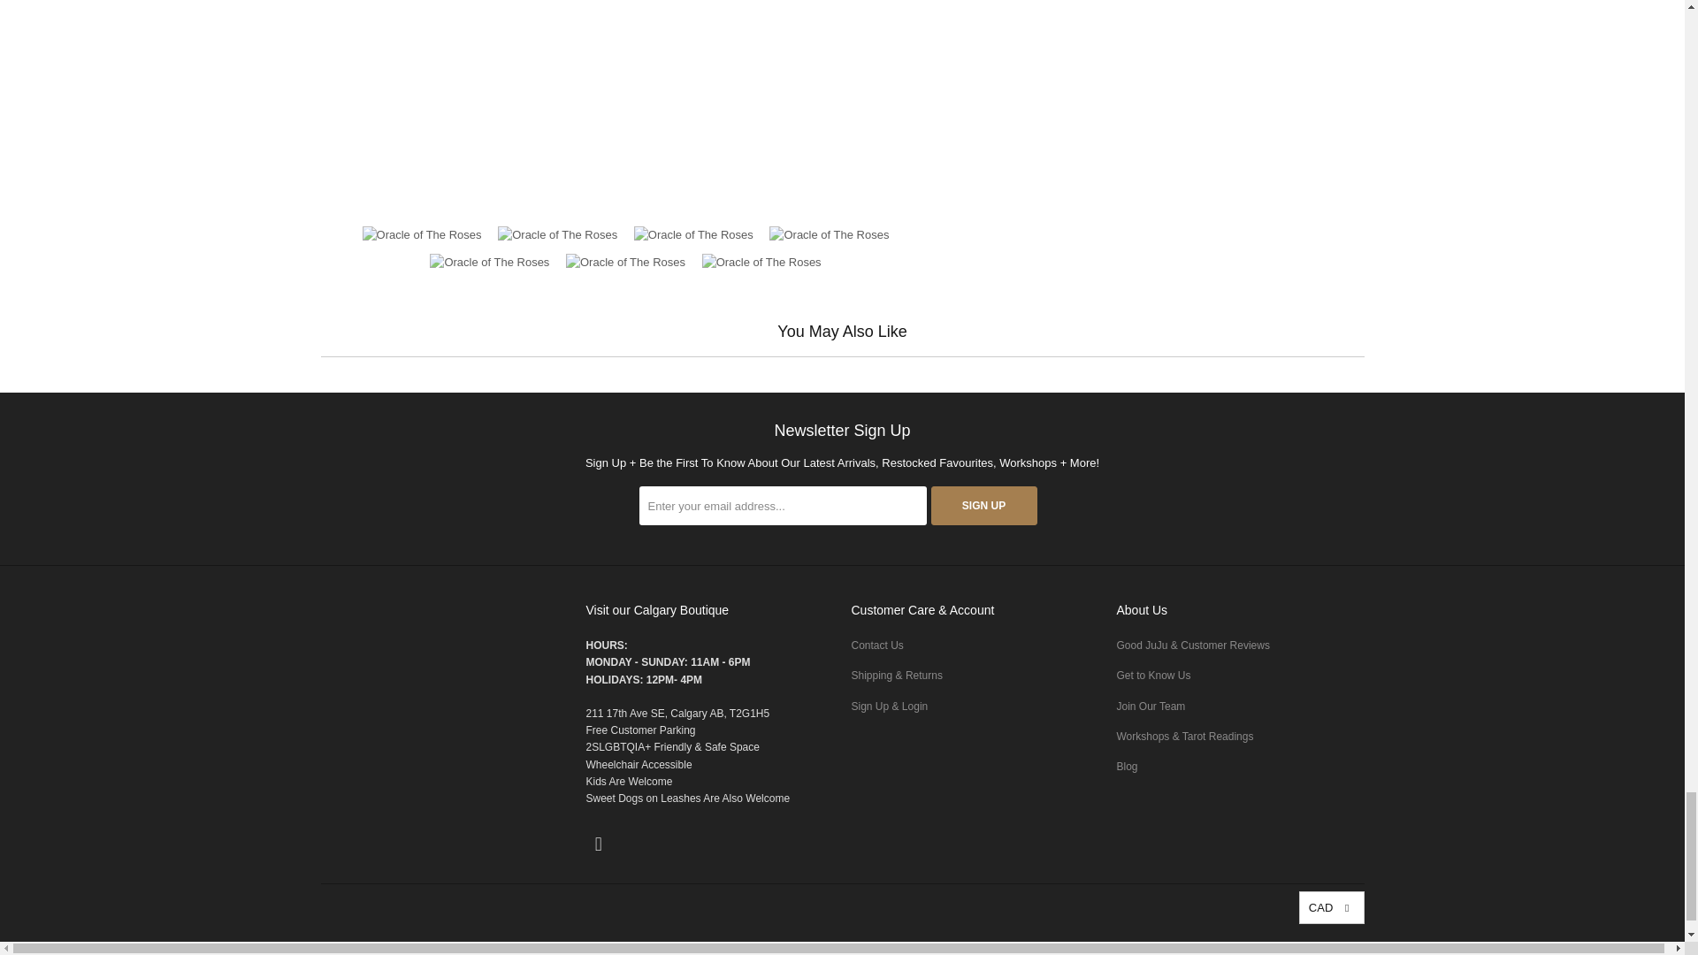 The width and height of the screenshot is (1698, 955). I want to click on Rite of Ritual on Instagram, so click(598, 844).